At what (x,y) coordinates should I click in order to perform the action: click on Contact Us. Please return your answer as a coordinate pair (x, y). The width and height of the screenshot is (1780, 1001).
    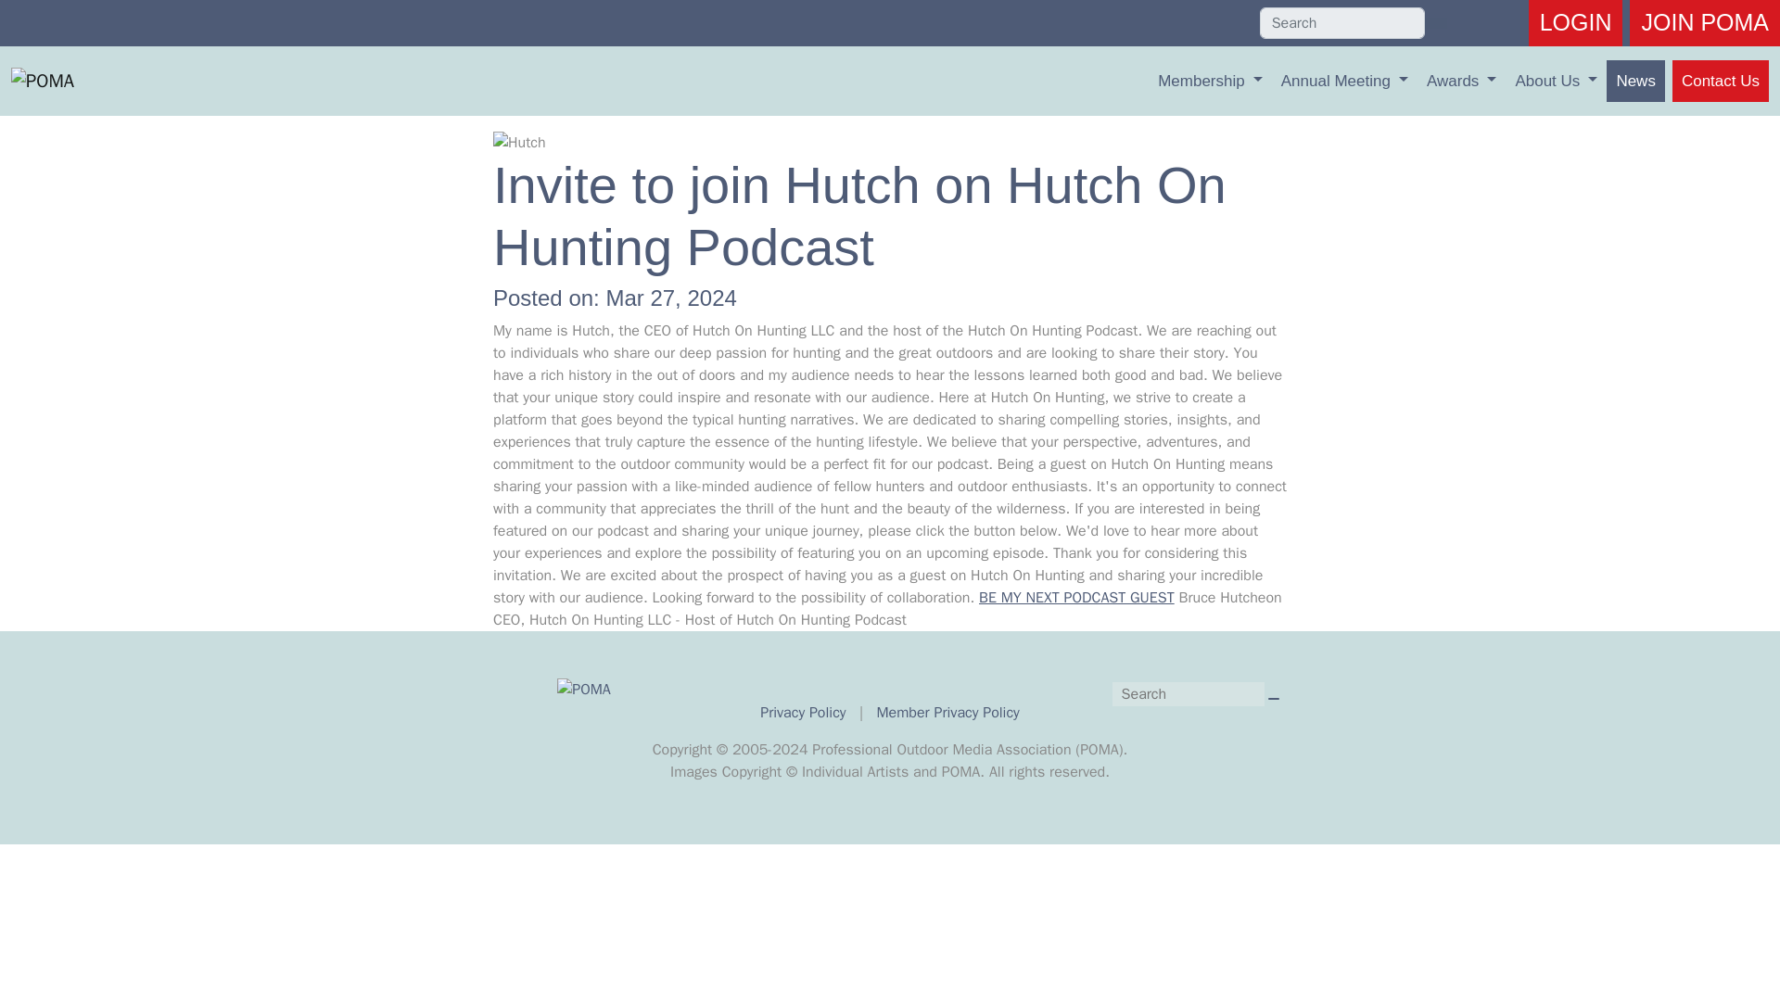
    Looking at the image, I should click on (1721, 80).